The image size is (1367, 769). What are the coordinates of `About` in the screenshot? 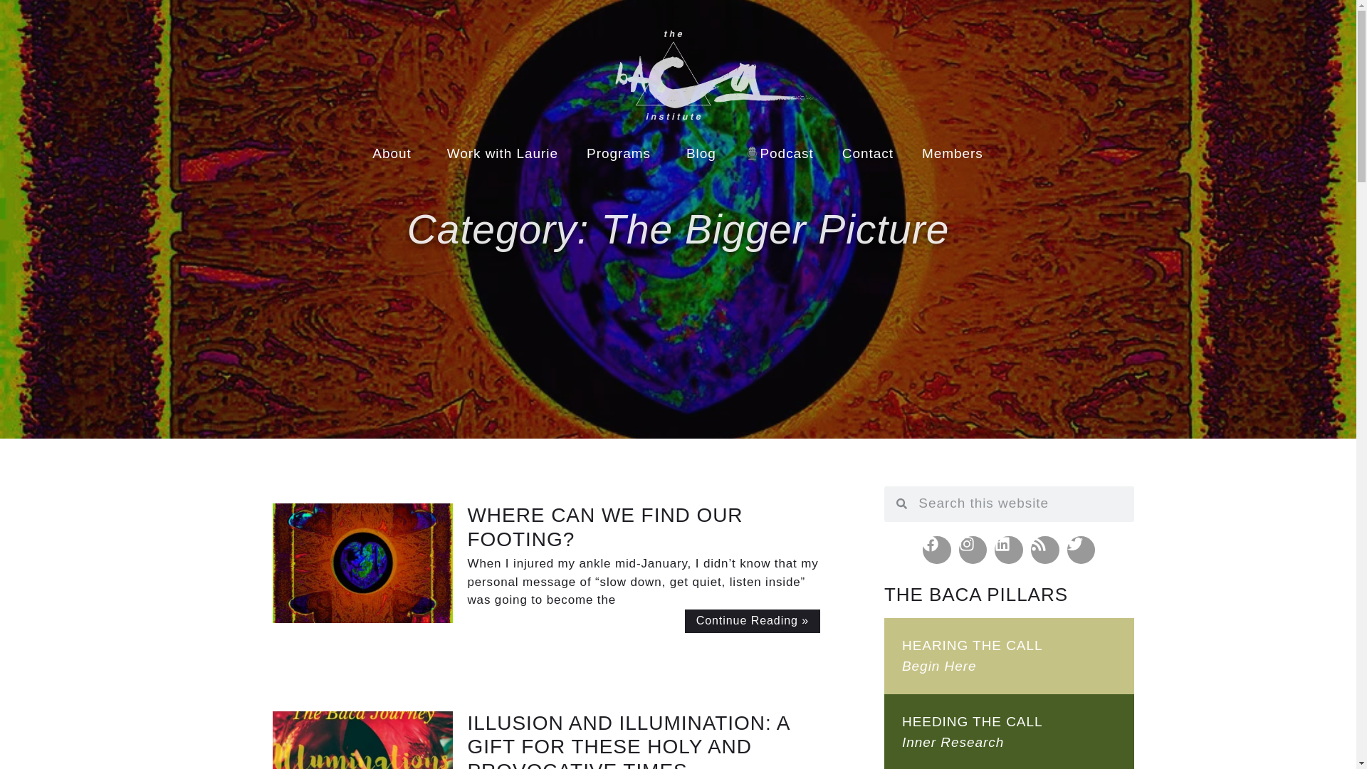 It's located at (394, 154).